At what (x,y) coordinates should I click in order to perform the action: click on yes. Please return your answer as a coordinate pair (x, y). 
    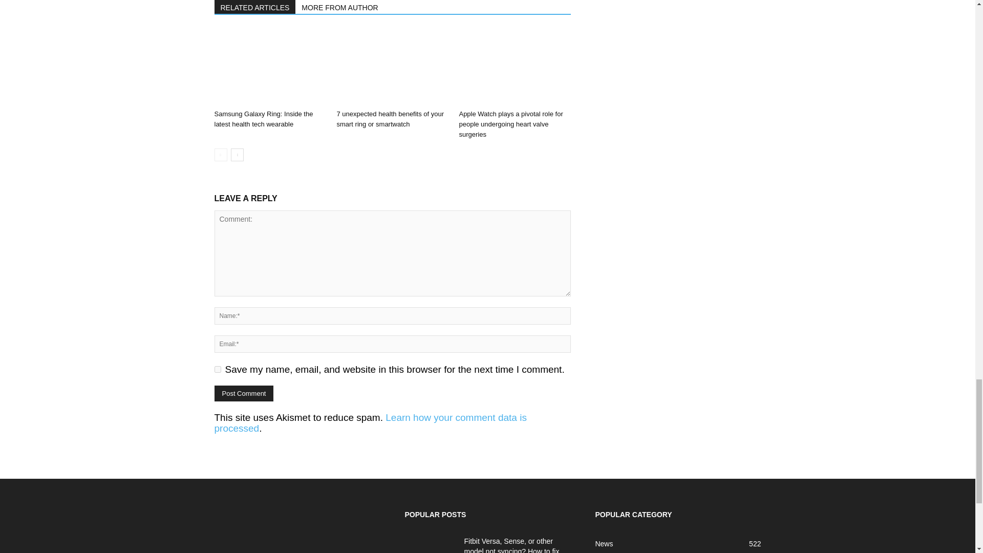
    Looking at the image, I should click on (217, 369).